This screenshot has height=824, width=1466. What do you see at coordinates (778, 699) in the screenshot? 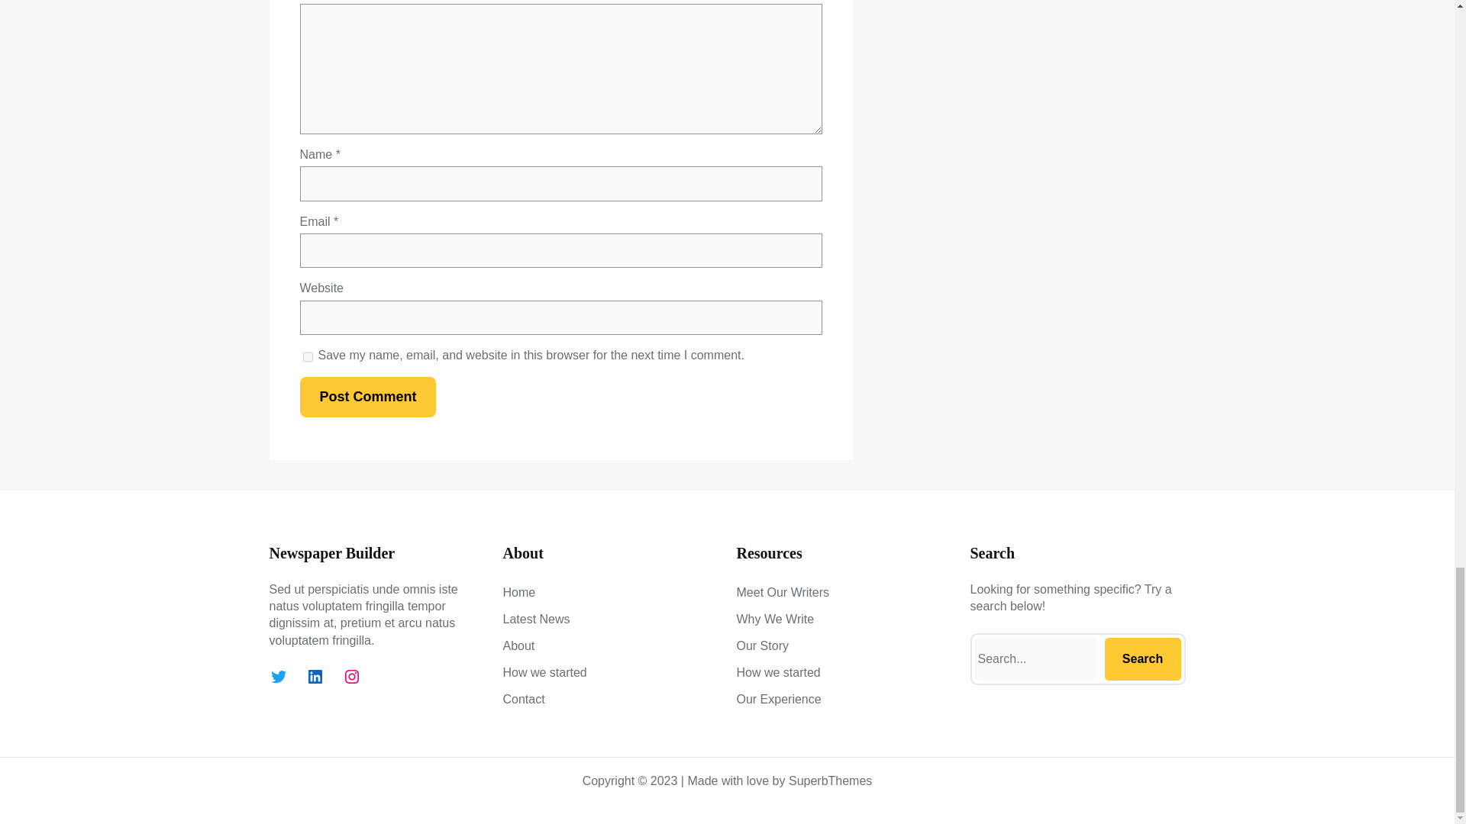
I see `Our Experience` at bounding box center [778, 699].